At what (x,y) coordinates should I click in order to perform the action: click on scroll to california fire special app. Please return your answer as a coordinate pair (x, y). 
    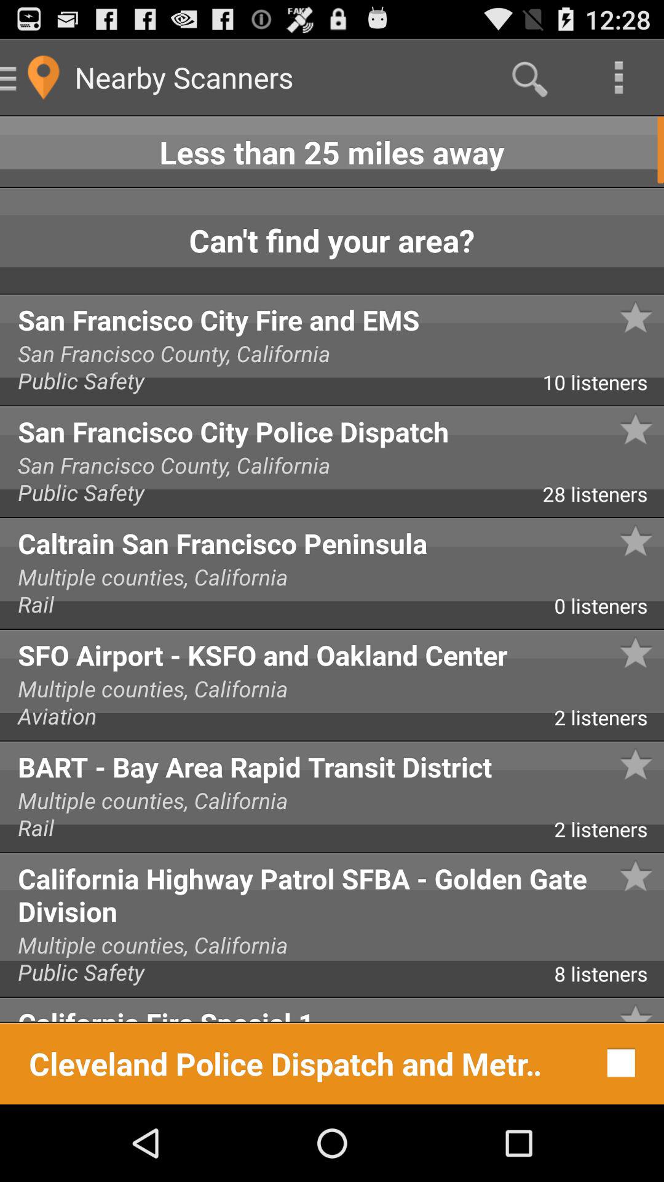
    Looking at the image, I should click on (332, 1010).